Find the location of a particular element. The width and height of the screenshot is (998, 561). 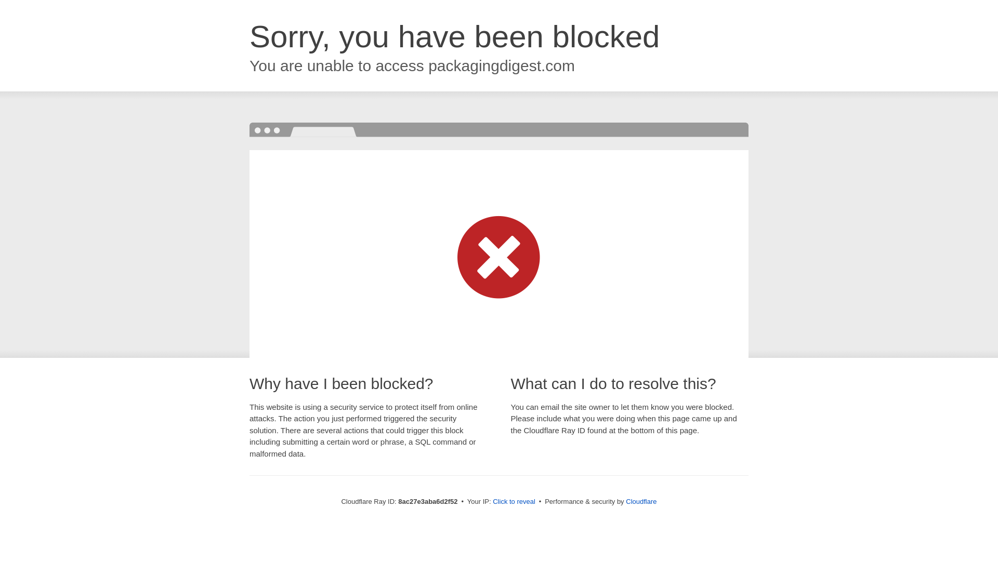

Cloudflare is located at coordinates (641, 501).